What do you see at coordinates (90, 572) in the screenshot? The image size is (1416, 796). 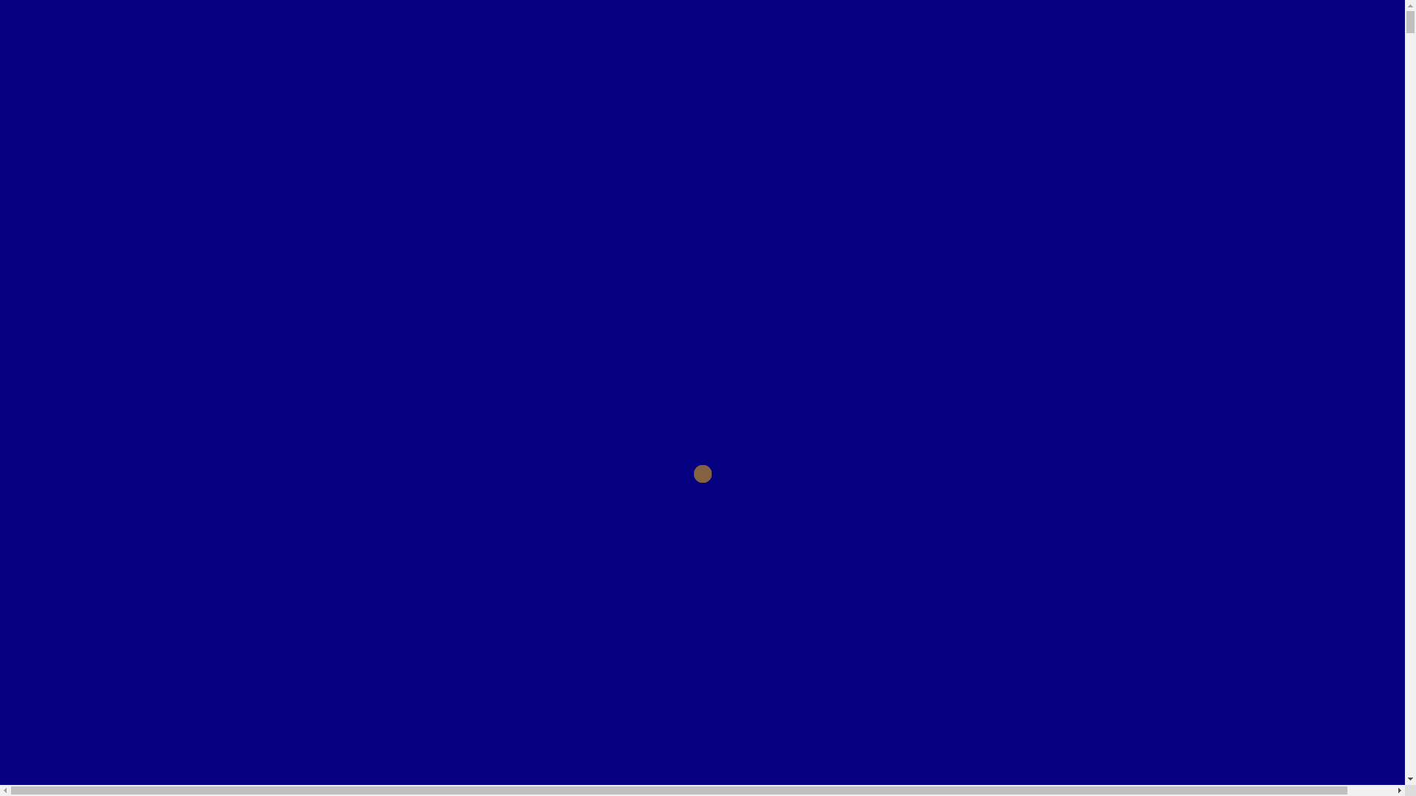 I see `Webinars` at bounding box center [90, 572].